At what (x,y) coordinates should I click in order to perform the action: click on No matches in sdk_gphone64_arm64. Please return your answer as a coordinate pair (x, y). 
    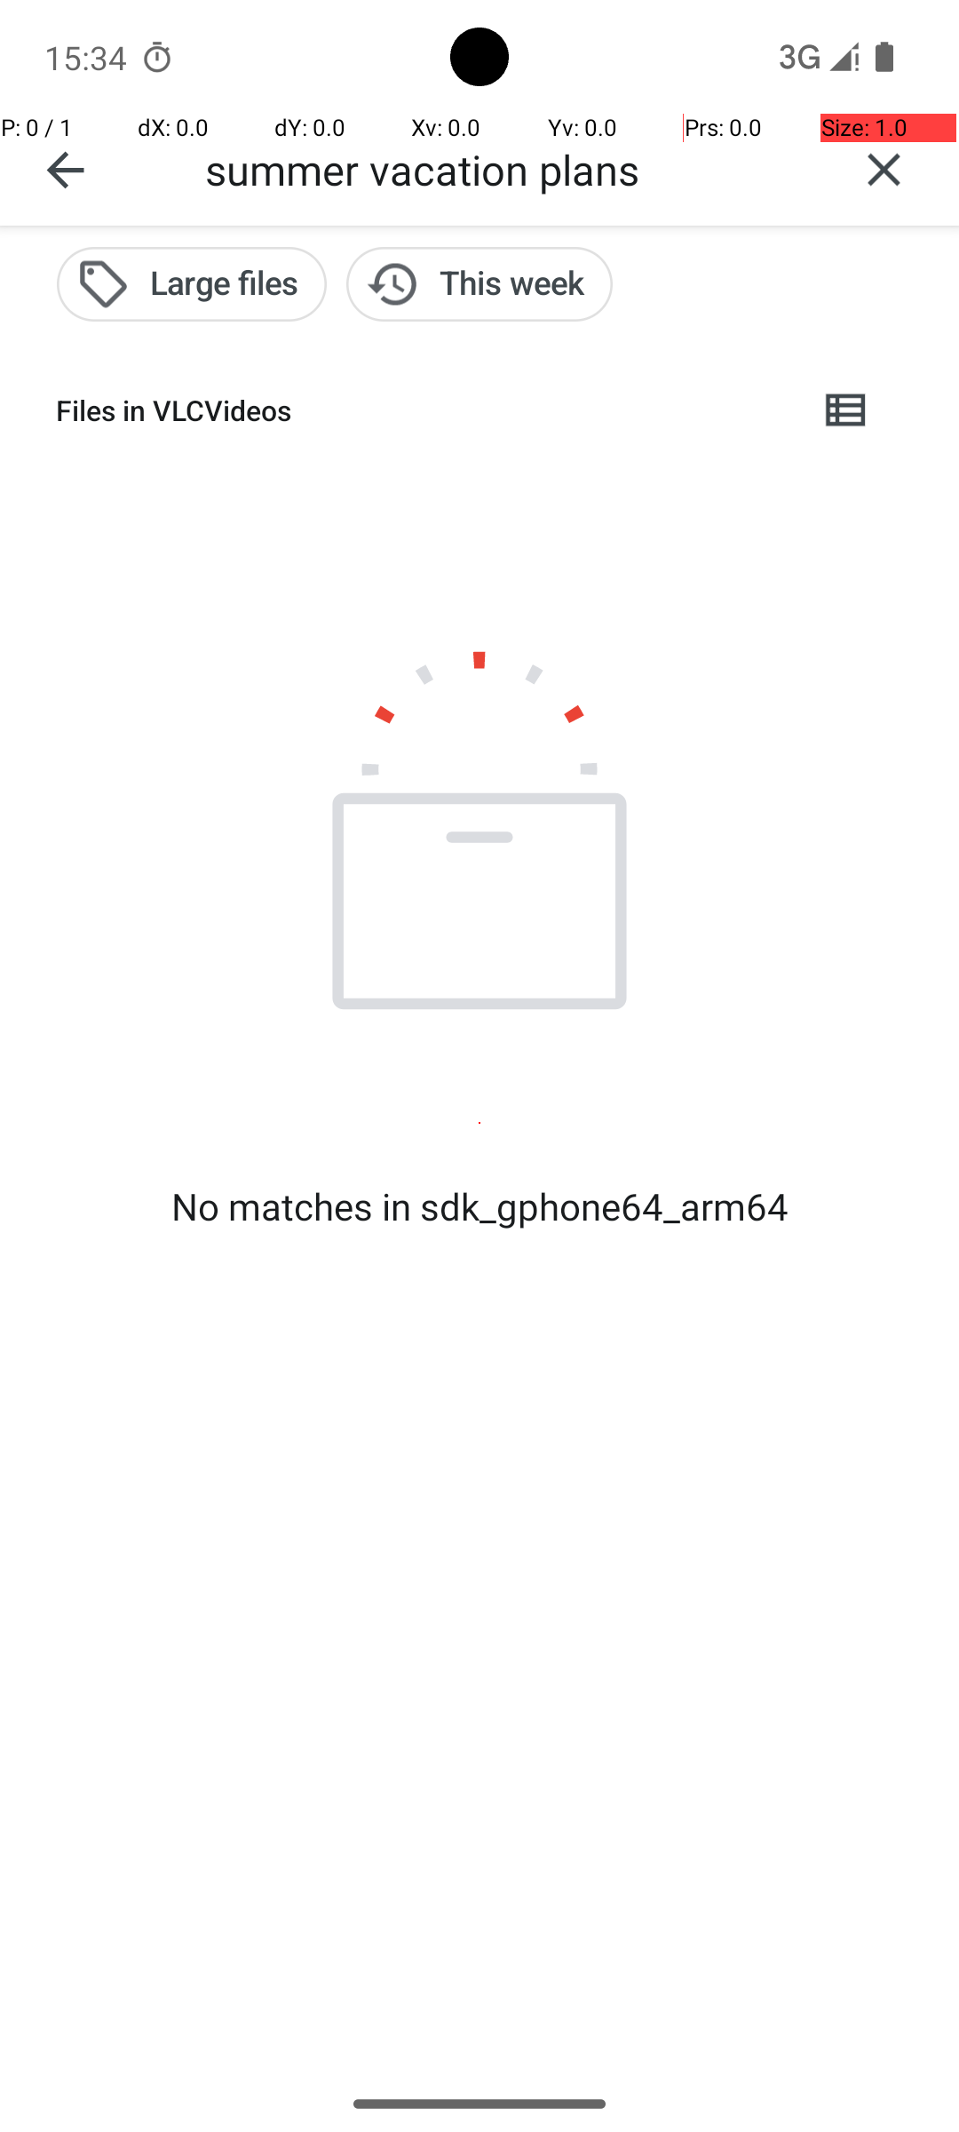
    Looking at the image, I should click on (479, 1206).